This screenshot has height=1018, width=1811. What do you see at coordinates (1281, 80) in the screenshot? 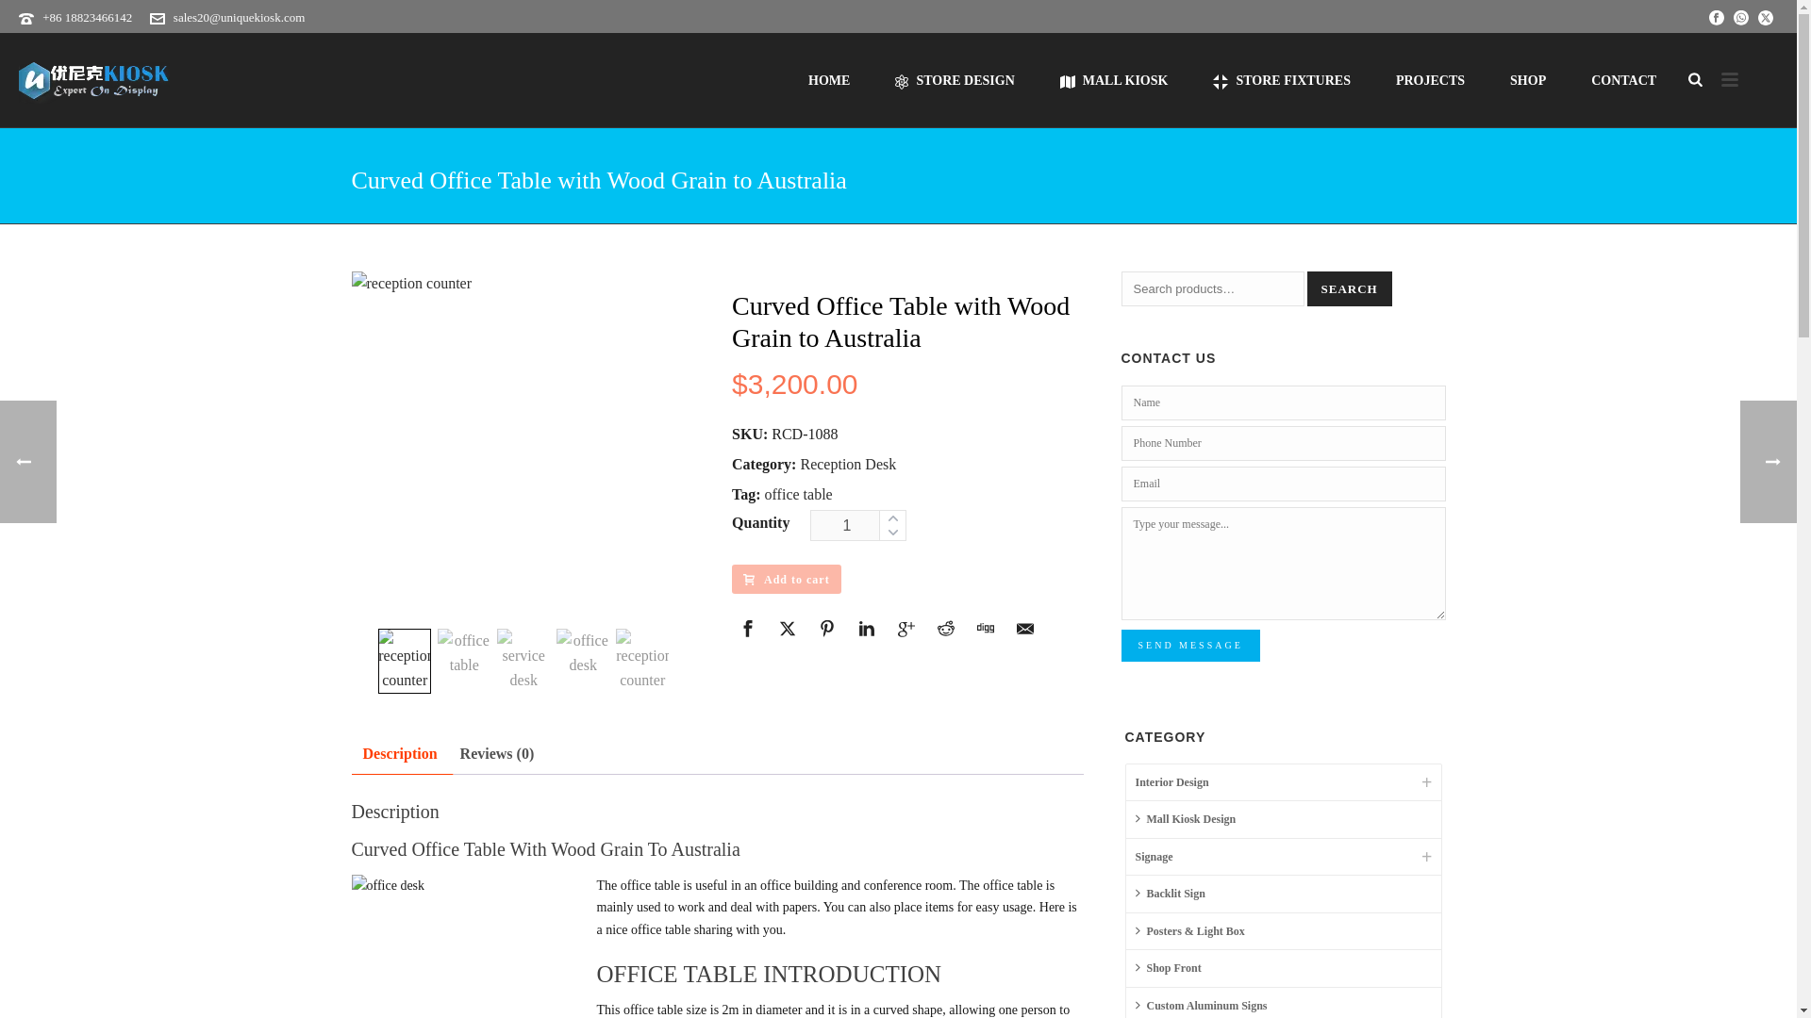
I see `STORE FIXTURES` at bounding box center [1281, 80].